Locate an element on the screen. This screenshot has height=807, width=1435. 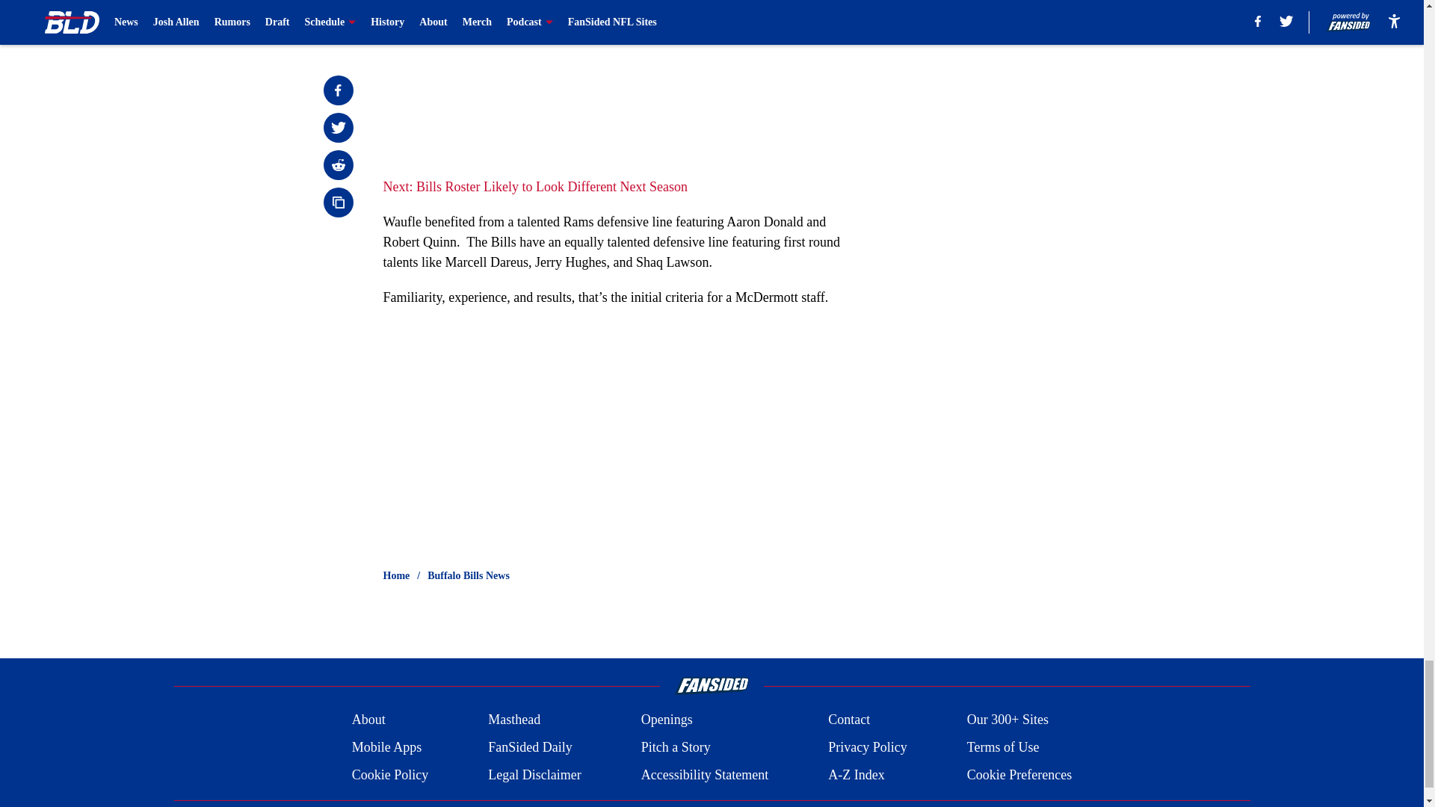
Next: Bills Roster Likely to Look Different Next Season is located at coordinates (535, 187).